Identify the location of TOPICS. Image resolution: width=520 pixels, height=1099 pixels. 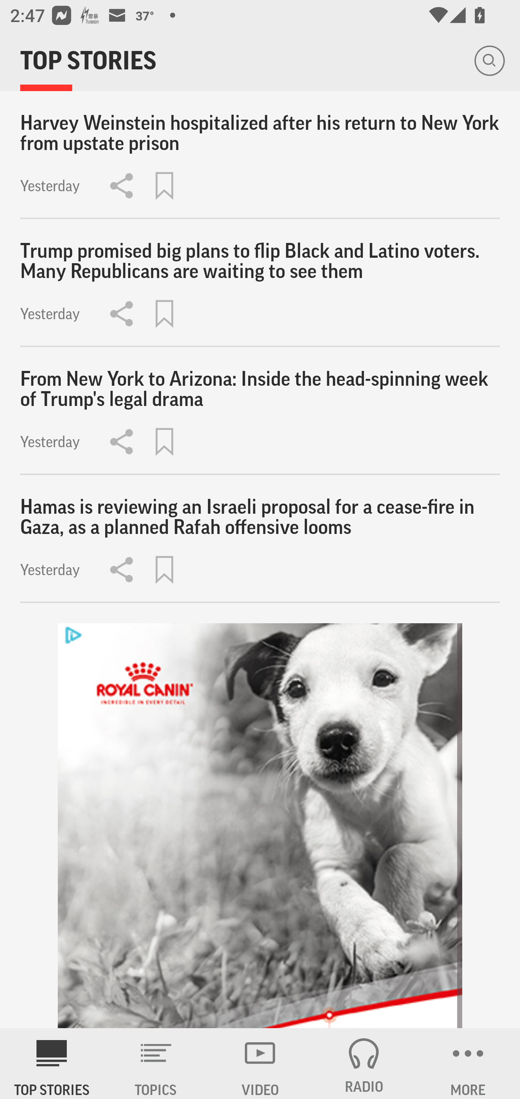
(156, 1064).